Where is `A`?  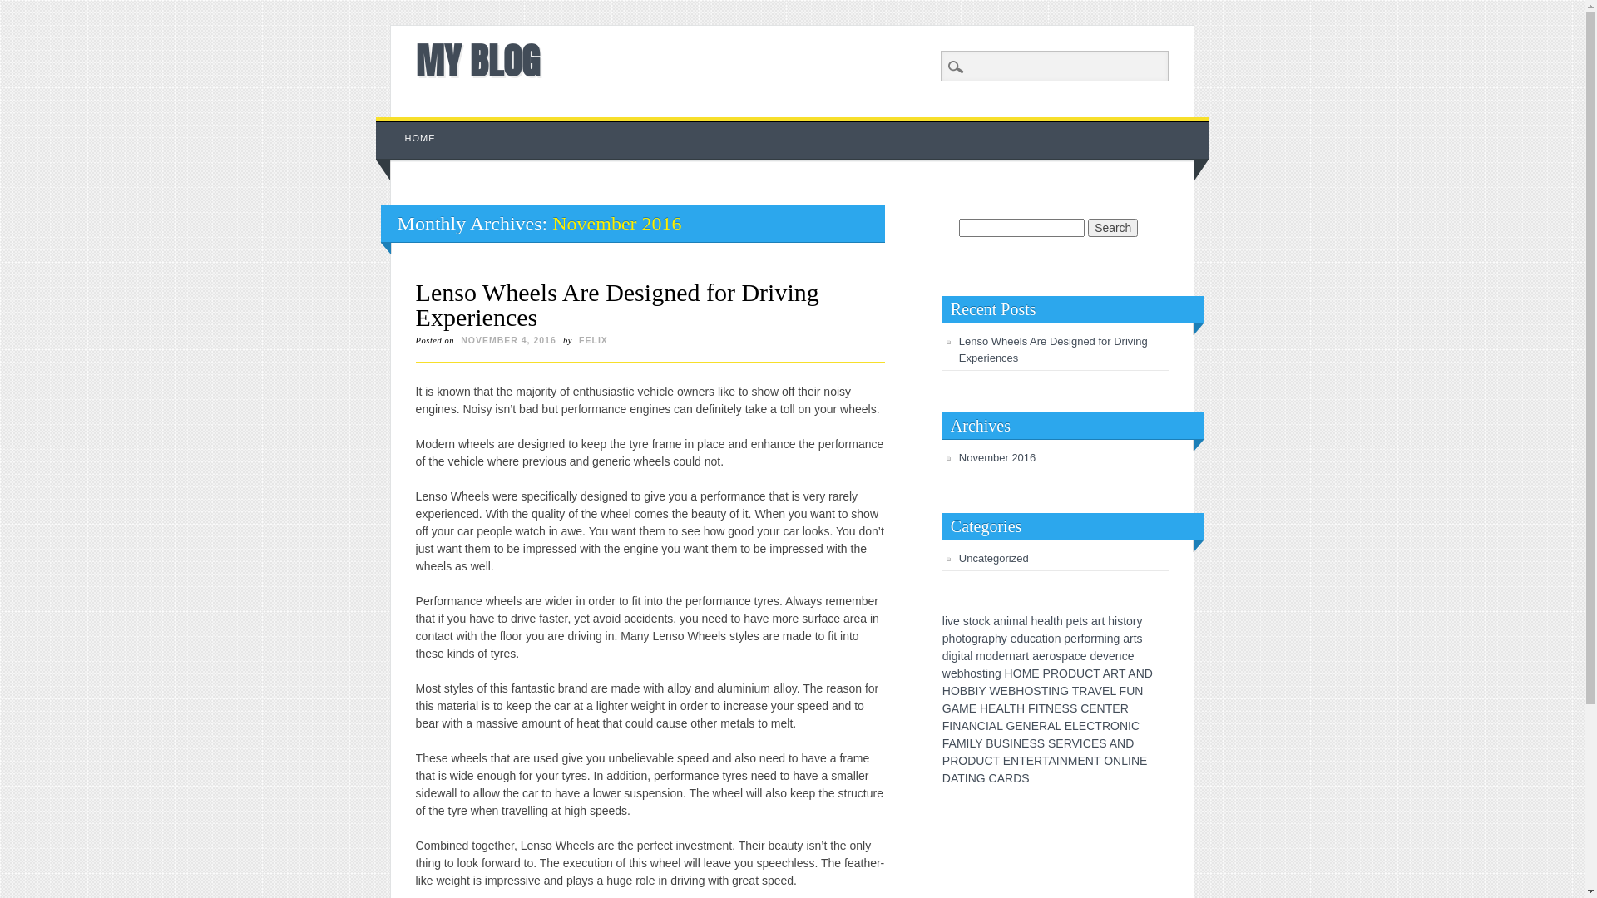
A is located at coordinates (1106, 673).